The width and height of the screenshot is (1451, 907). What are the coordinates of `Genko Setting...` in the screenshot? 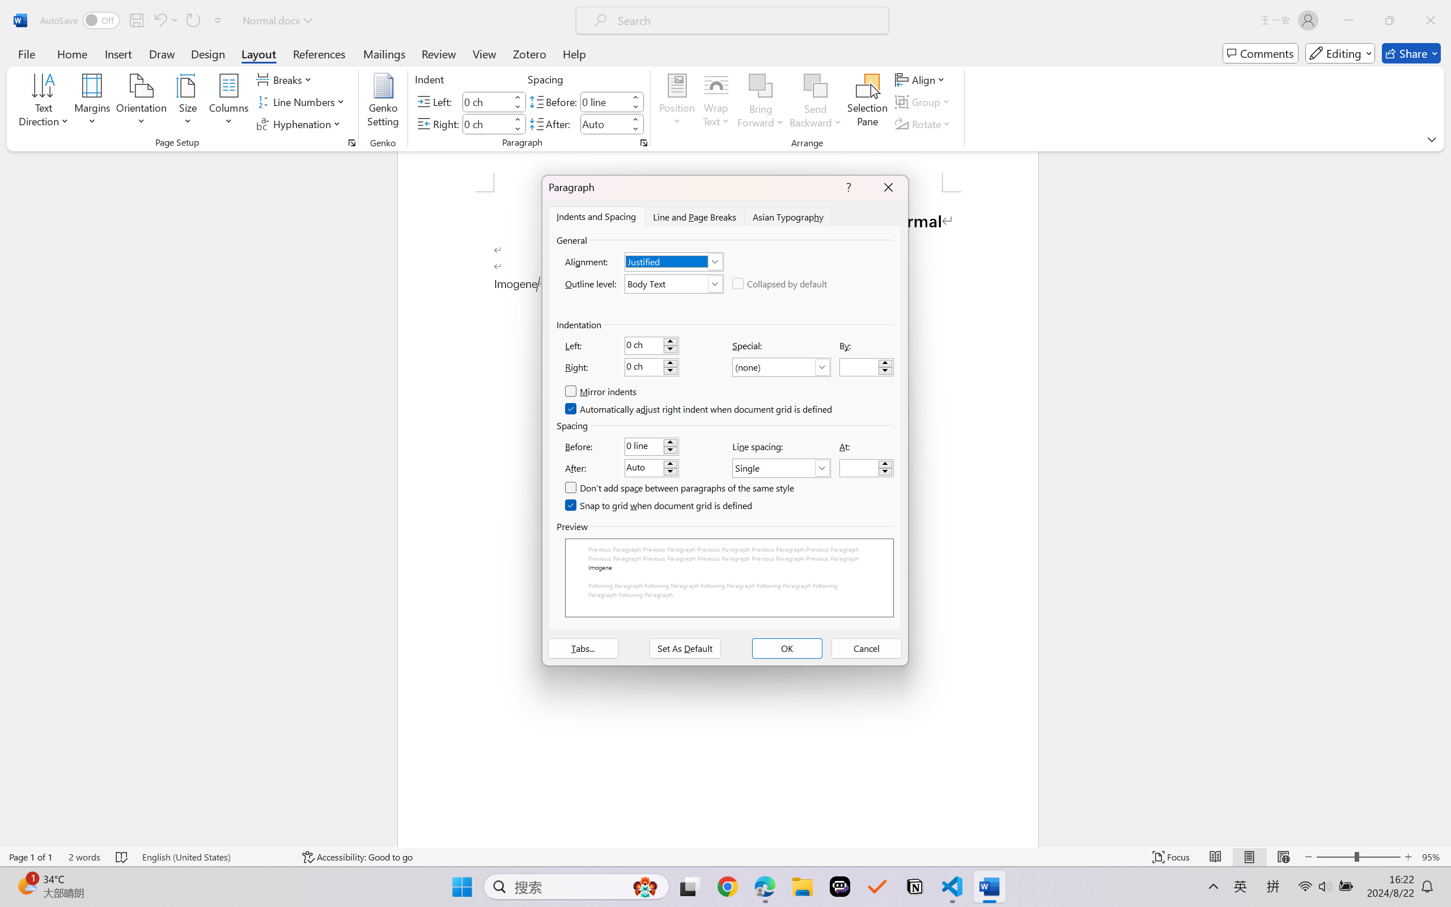 It's located at (384, 102).